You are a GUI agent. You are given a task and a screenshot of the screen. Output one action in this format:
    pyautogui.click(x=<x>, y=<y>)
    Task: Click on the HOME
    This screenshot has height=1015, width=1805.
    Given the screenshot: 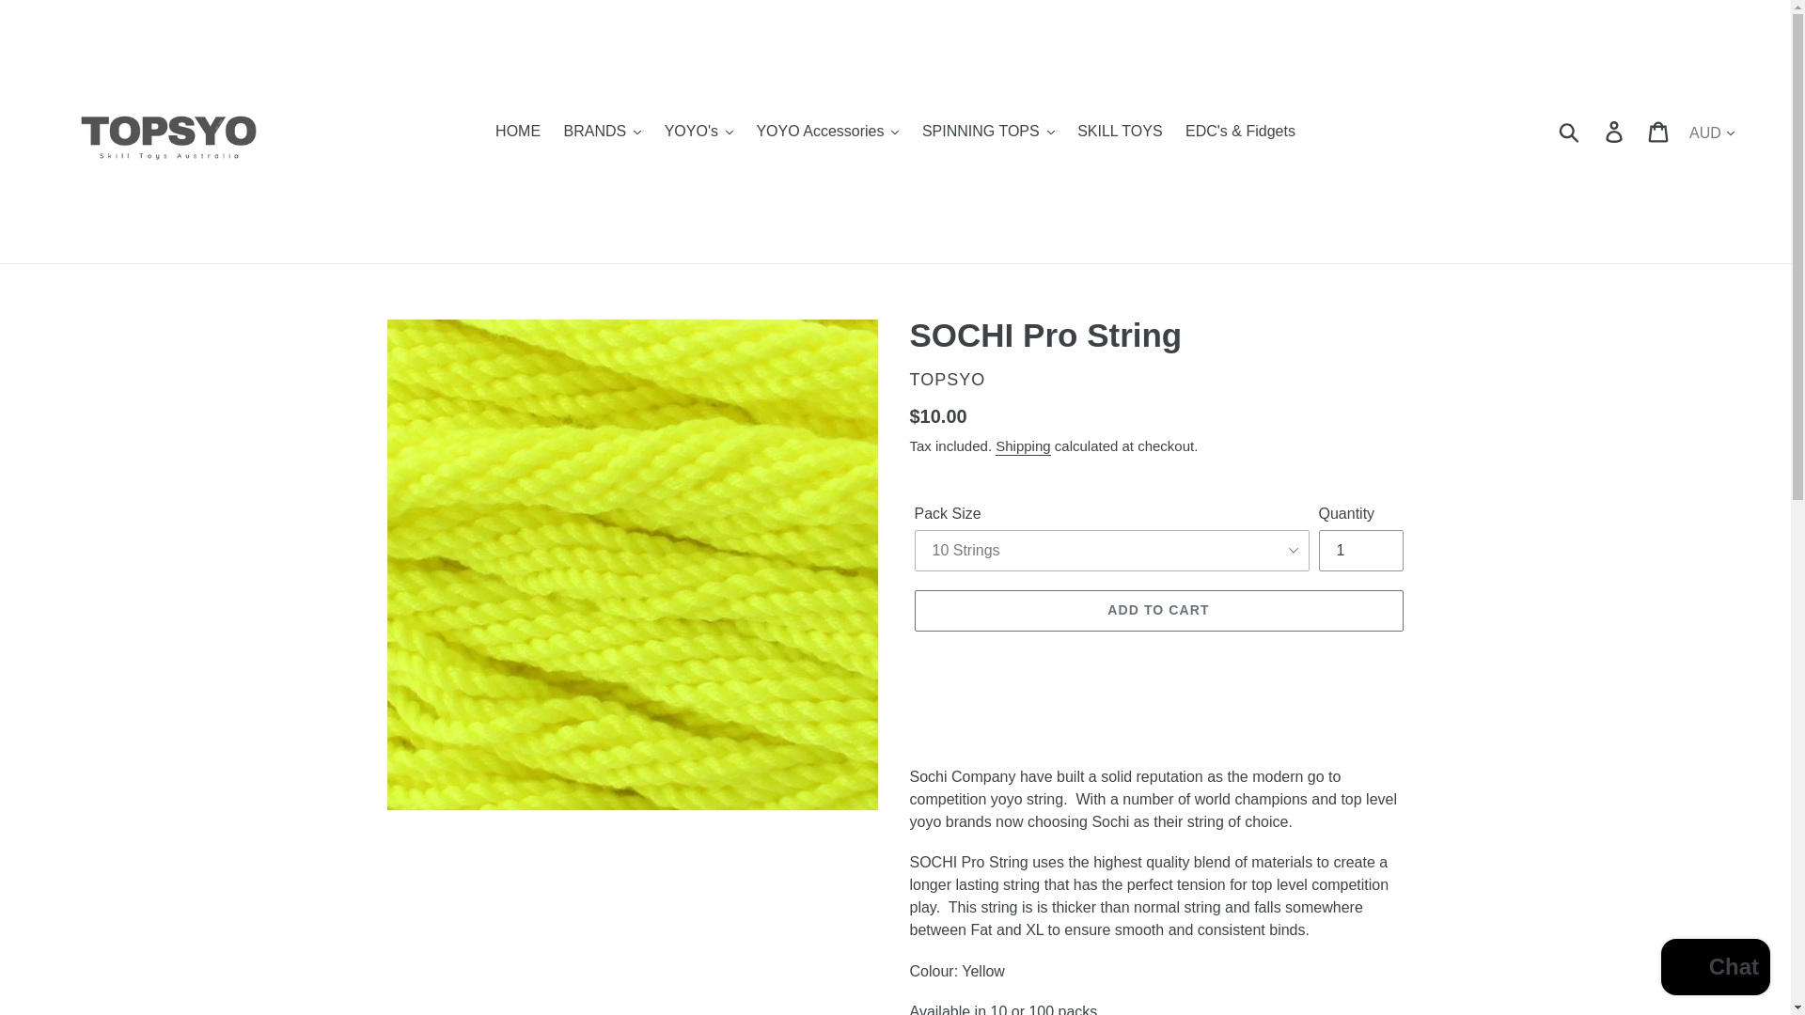 What is the action you would take?
    pyautogui.click(x=517, y=132)
    